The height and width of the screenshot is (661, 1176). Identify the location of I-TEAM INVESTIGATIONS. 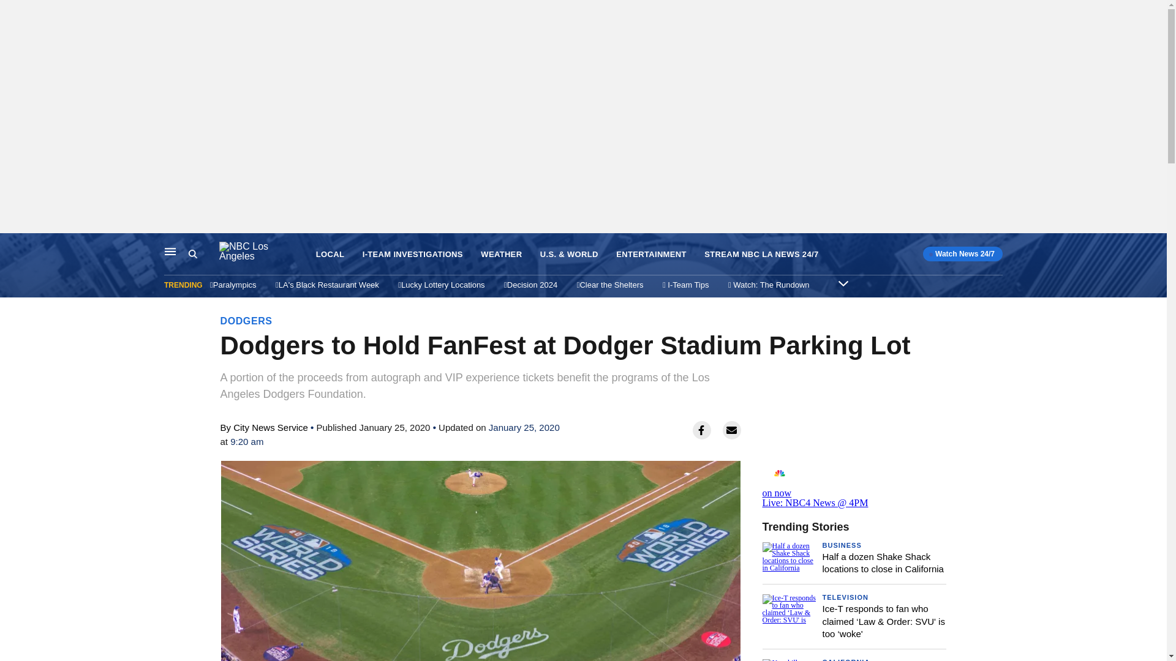
(413, 255).